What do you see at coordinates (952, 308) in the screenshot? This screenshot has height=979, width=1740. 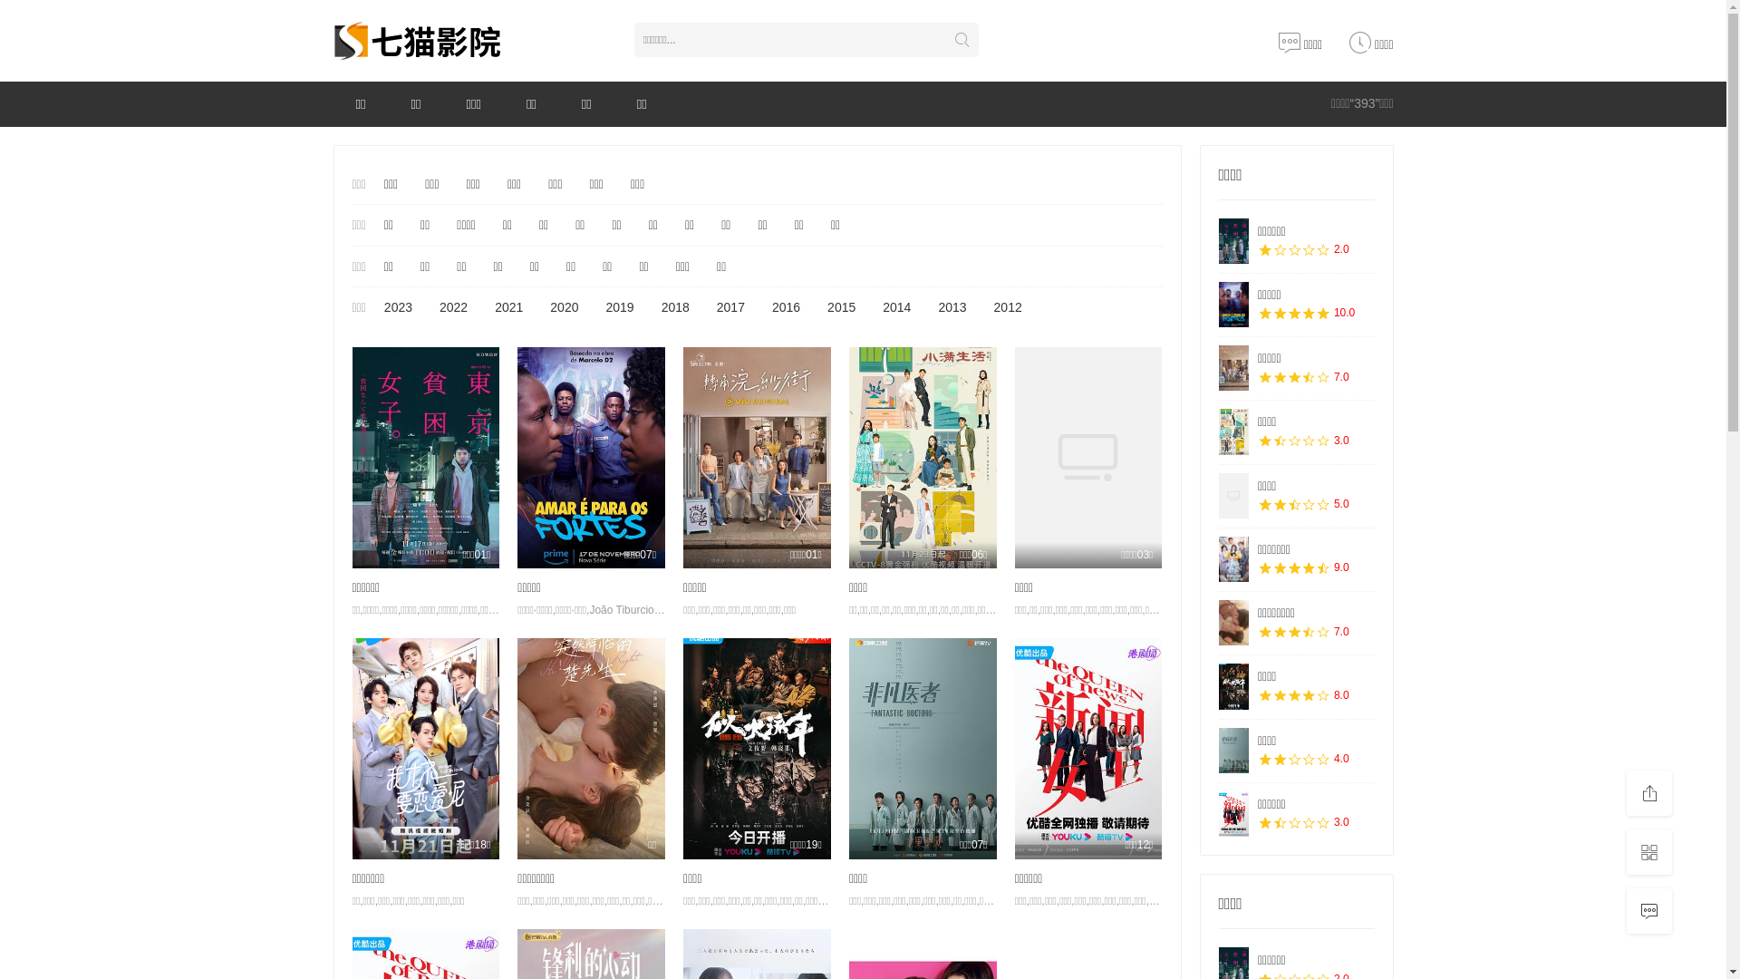 I see `2013` at bounding box center [952, 308].